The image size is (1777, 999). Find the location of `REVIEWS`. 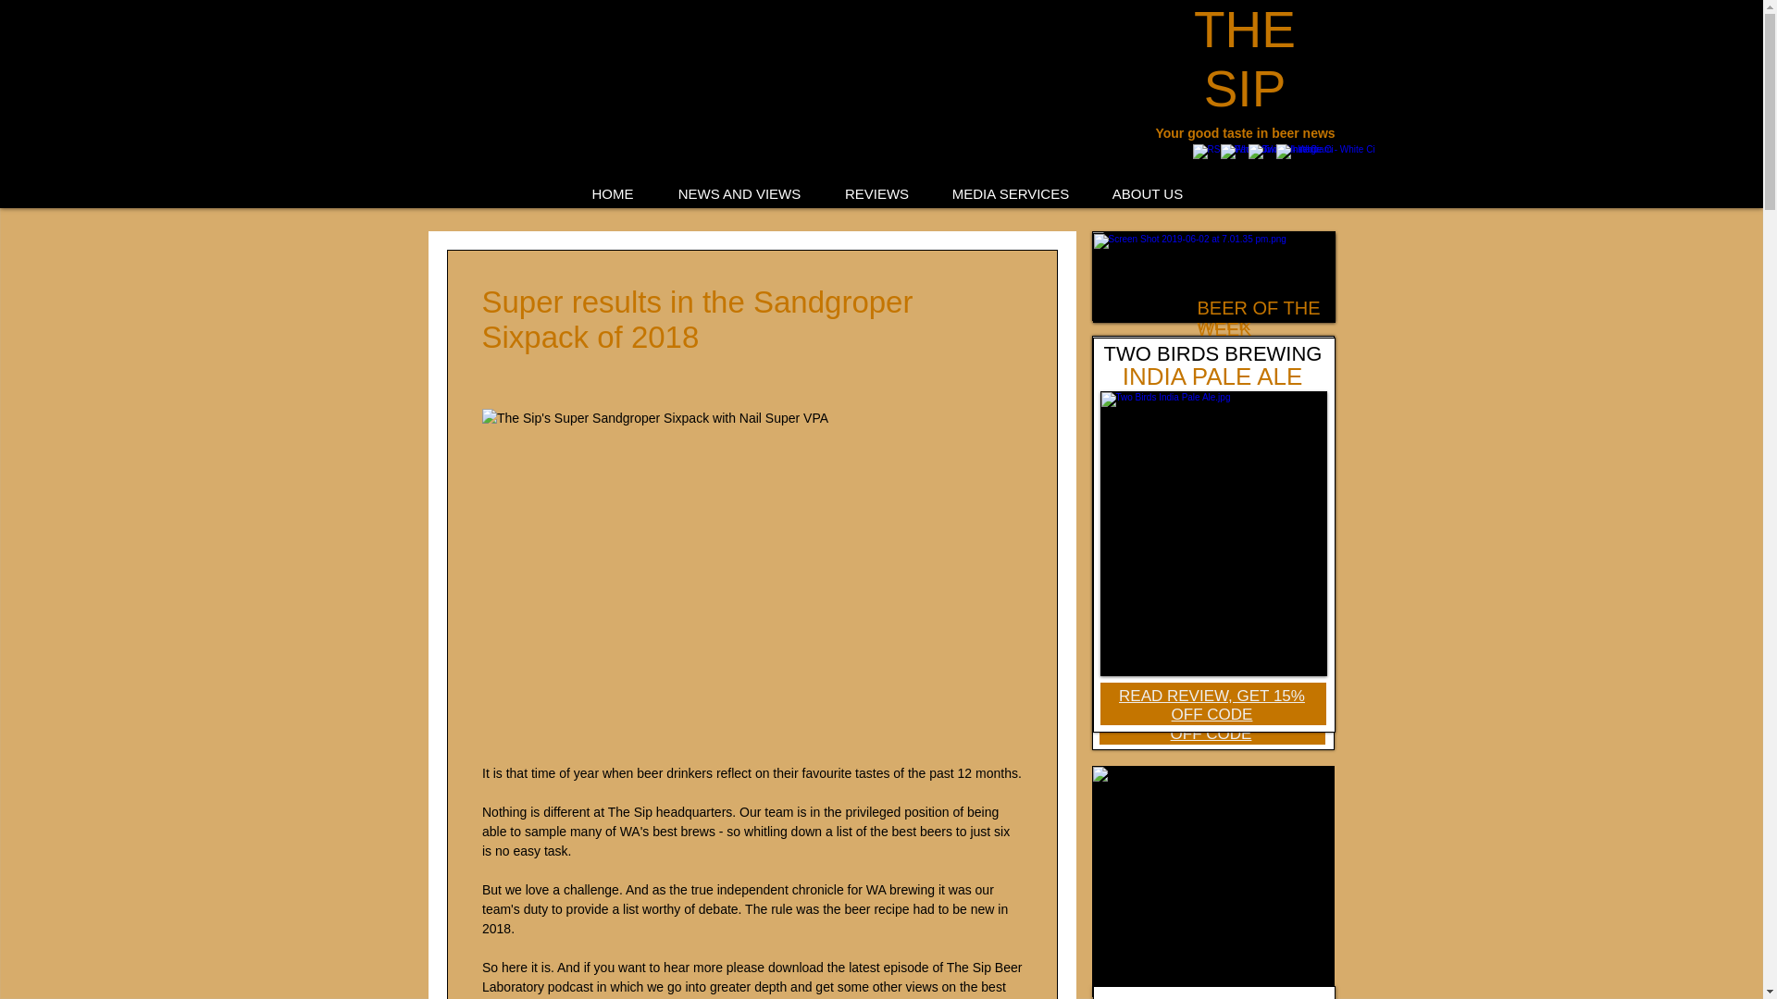

REVIEWS is located at coordinates (877, 194).